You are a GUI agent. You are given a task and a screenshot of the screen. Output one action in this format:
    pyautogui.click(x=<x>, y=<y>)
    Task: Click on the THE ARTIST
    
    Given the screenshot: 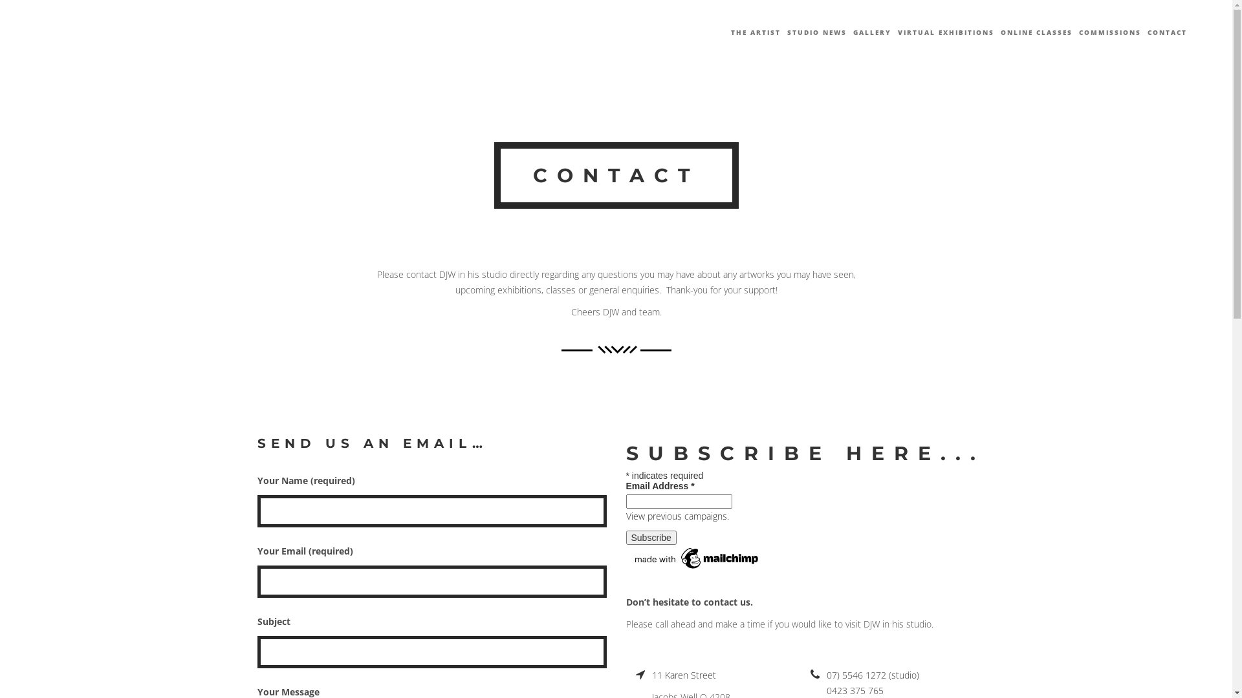 What is the action you would take?
    pyautogui.click(x=756, y=32)
    